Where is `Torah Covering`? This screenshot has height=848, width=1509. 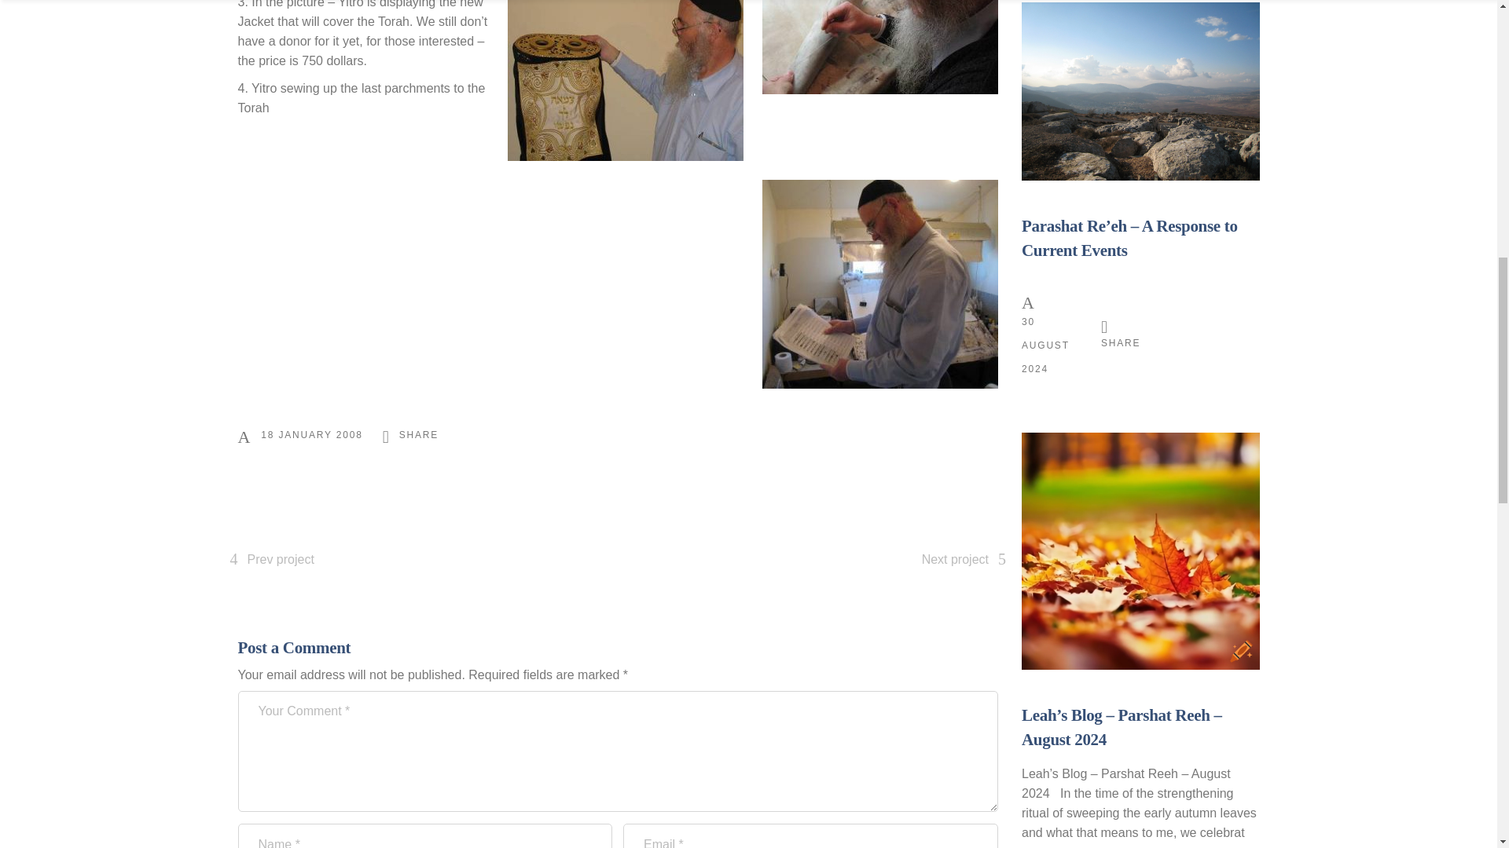
Torah Covering is located at coordinates (626, 80).